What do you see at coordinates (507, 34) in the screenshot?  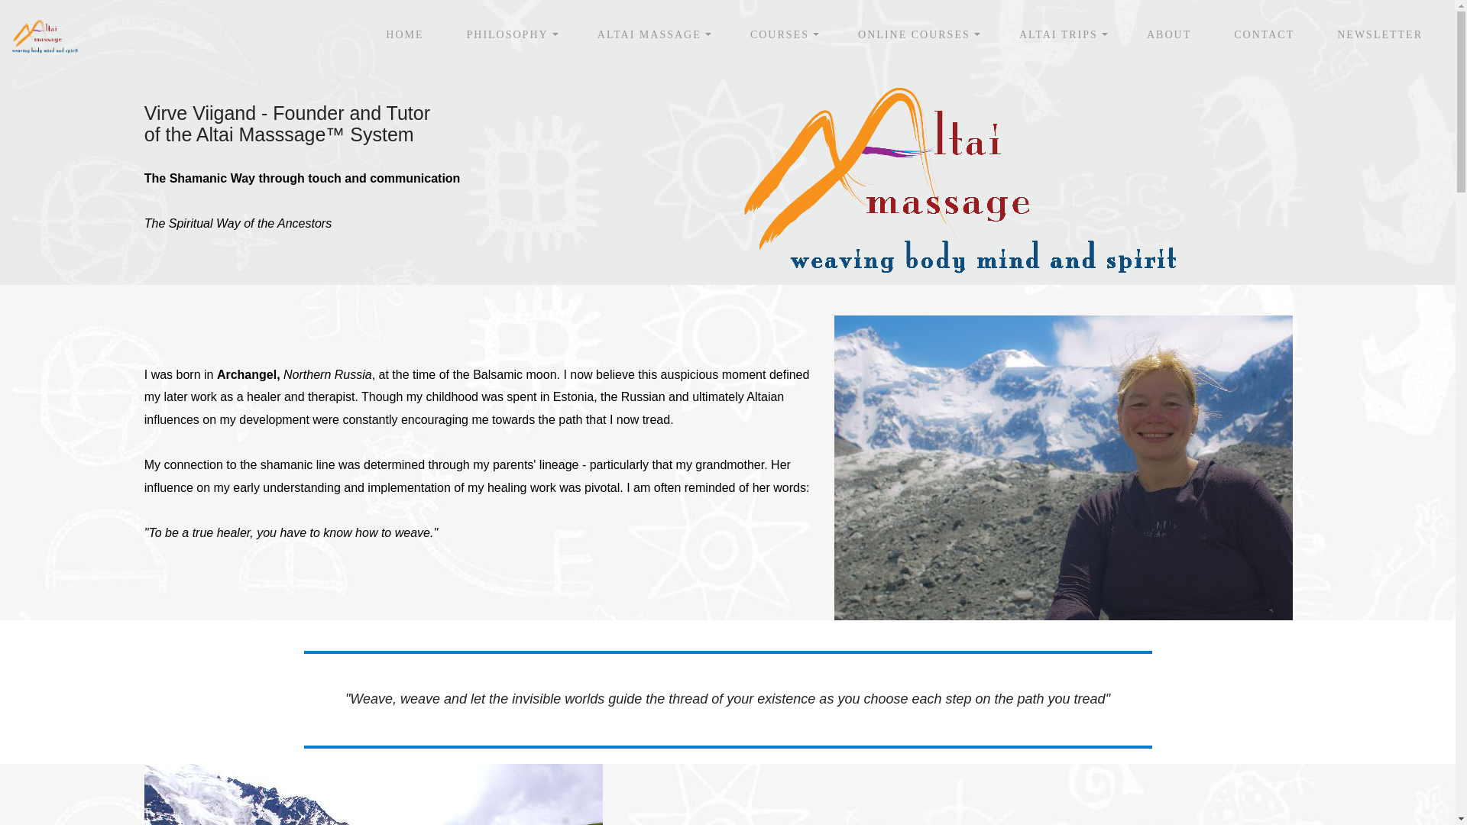 I see `PHILOSOPHY` at bounding box center [507, 34].